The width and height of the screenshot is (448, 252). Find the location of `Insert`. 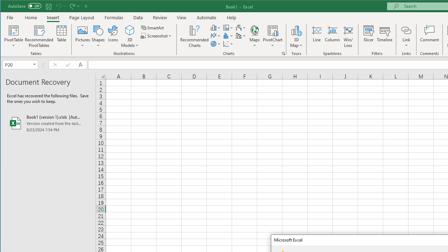

Insert is located at coordinates (53, 17).